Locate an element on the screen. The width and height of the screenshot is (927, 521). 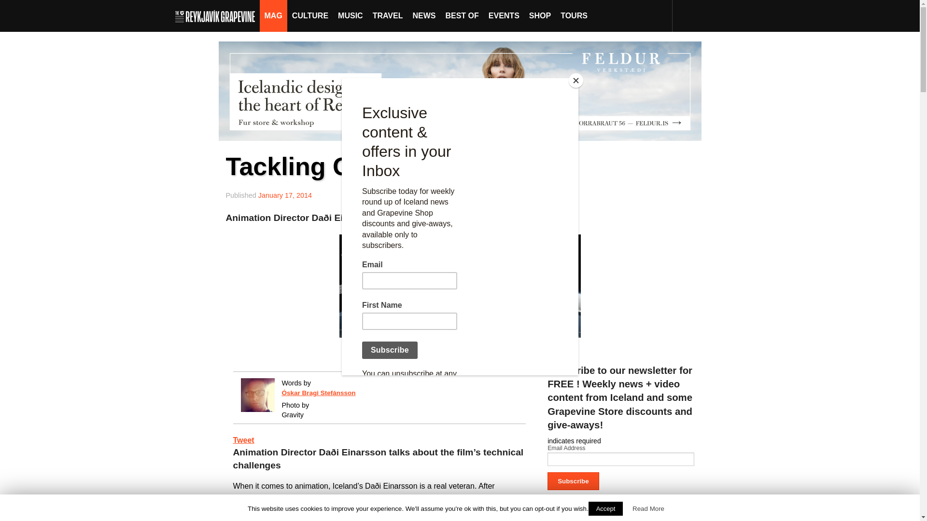
Subscribe is located at coordinates (573, 481).